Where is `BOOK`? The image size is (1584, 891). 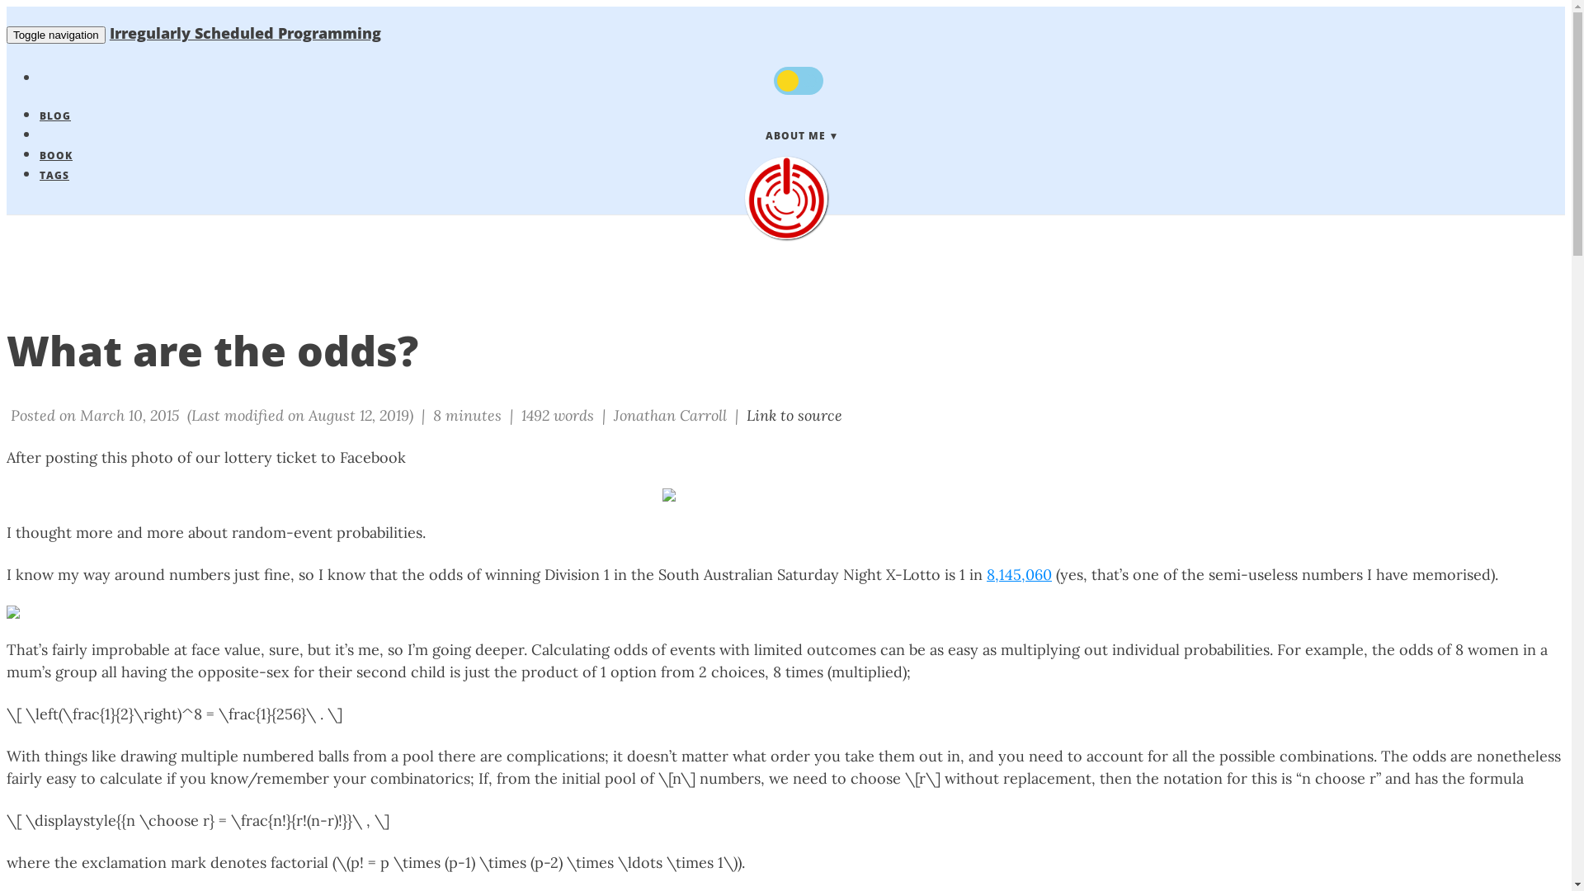
BOOK is located at coordinates (56, 155).